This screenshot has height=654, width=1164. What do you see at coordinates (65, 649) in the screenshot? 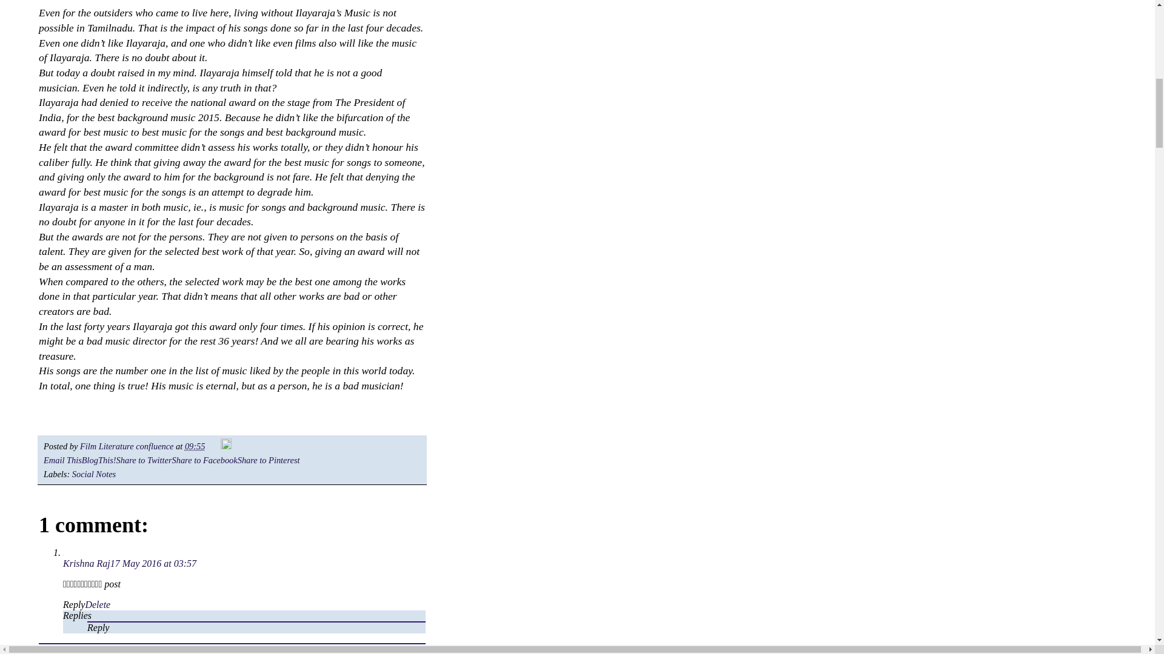
I see `Add comment` at bounding box center [65, 649].